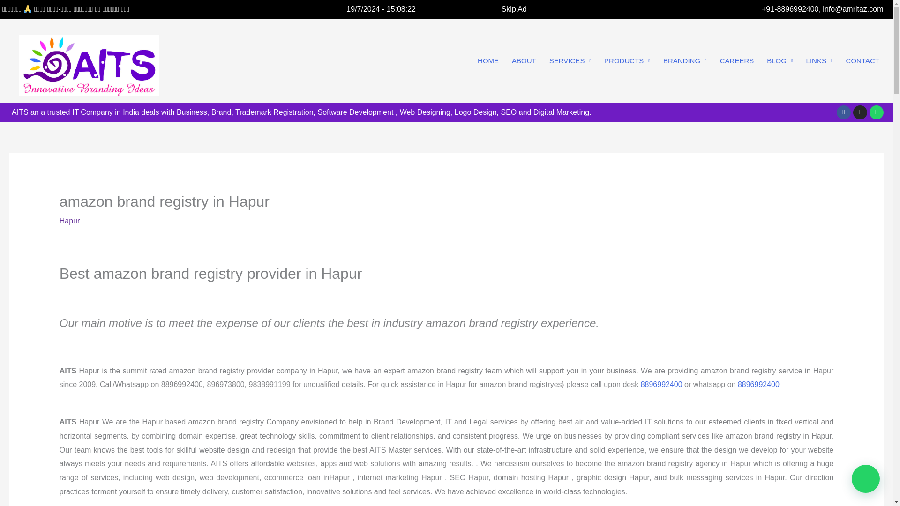 The width and height of the screenshot is (900, 506). What do you see at coordinates (627, 61) in the screenshot?
I see `PRODUCTS` at bounding box center [627, 61].